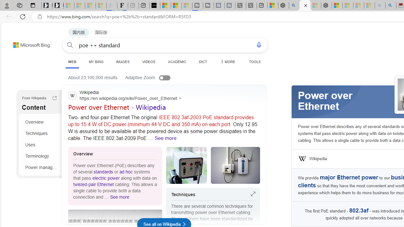 The height and width of the screenshot is (227, 404). Describe the element at coordinates (148, 61) in the screenshot. I see `VIDEOS` at that location.